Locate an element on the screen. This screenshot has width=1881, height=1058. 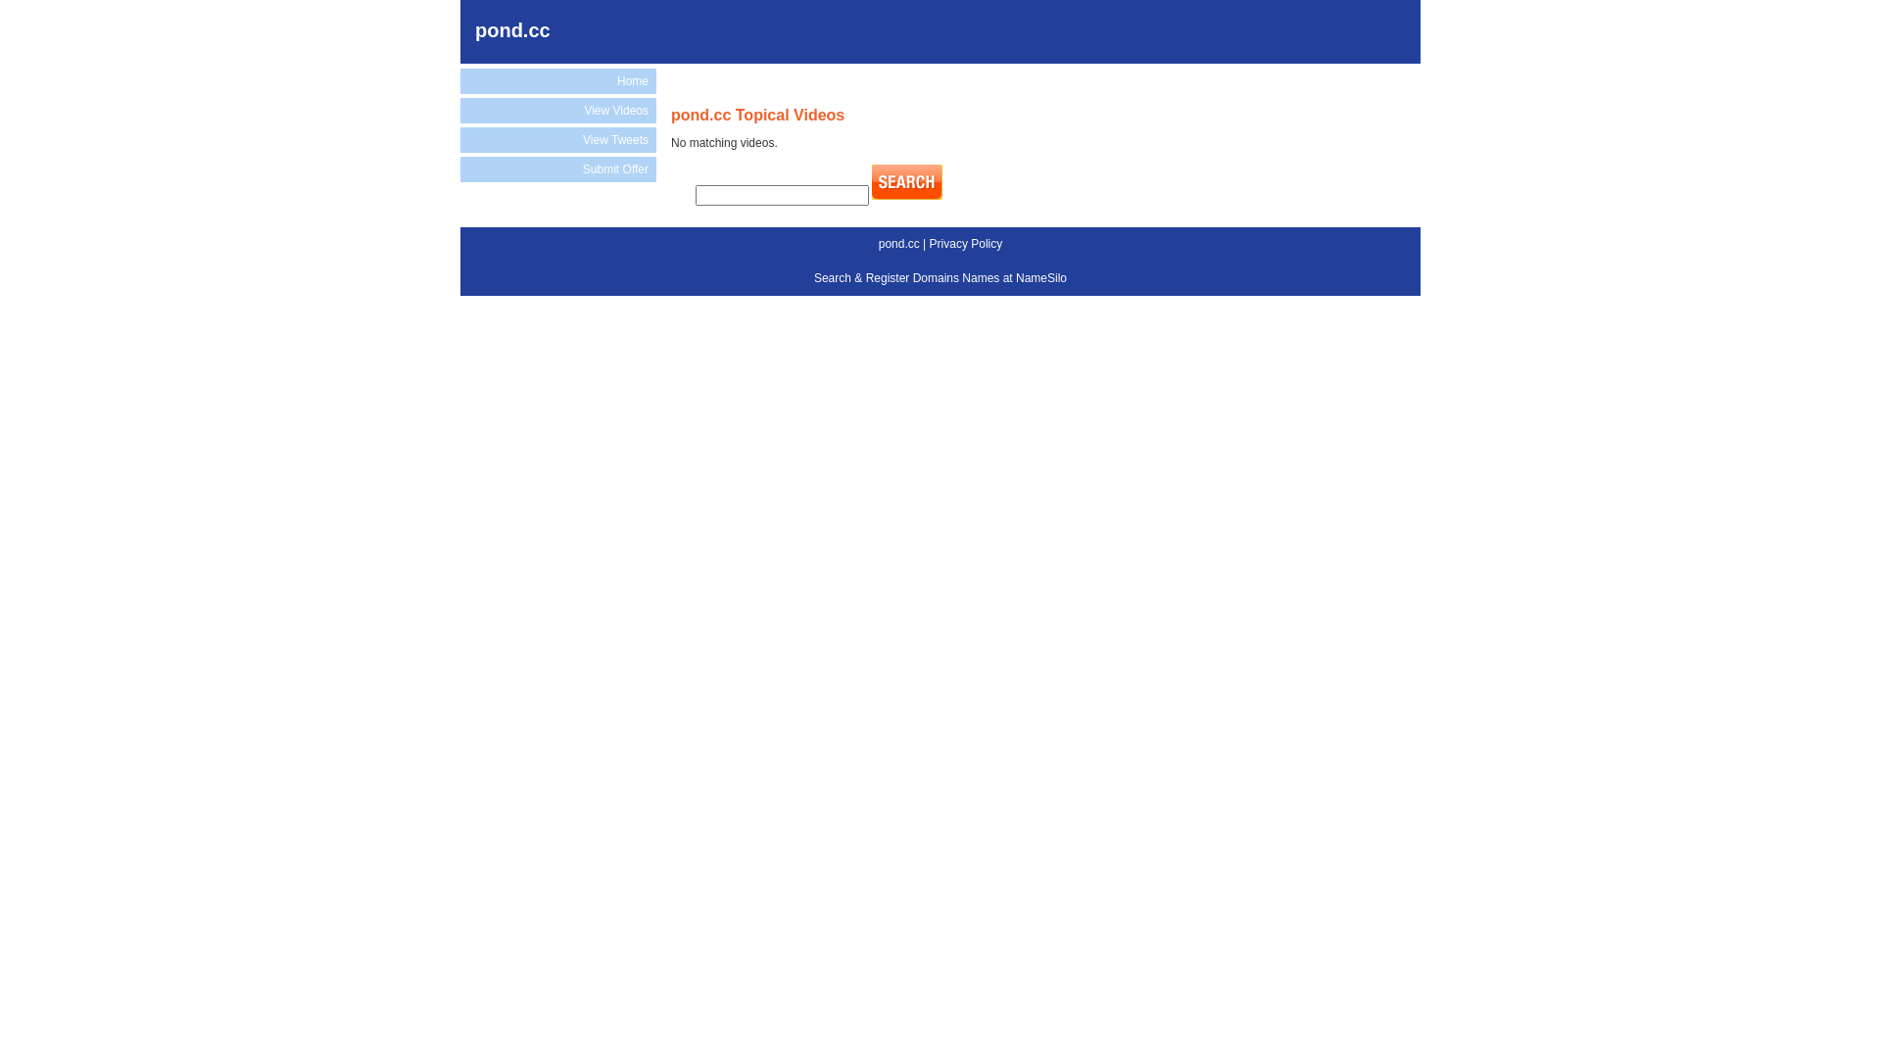
Privacy Policy is located at coordinates (966, 244).